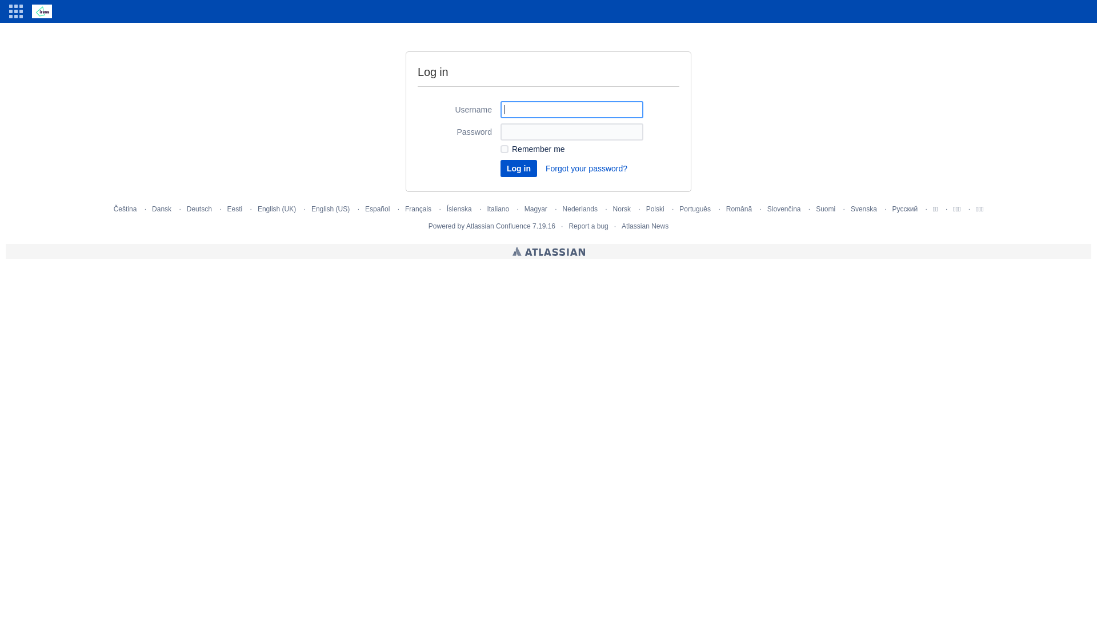 The image size is (1097, 617). What do you see at coordinates (536, 209) in the screenshot?
I see `Magyar` at bounding box center [536, 209].